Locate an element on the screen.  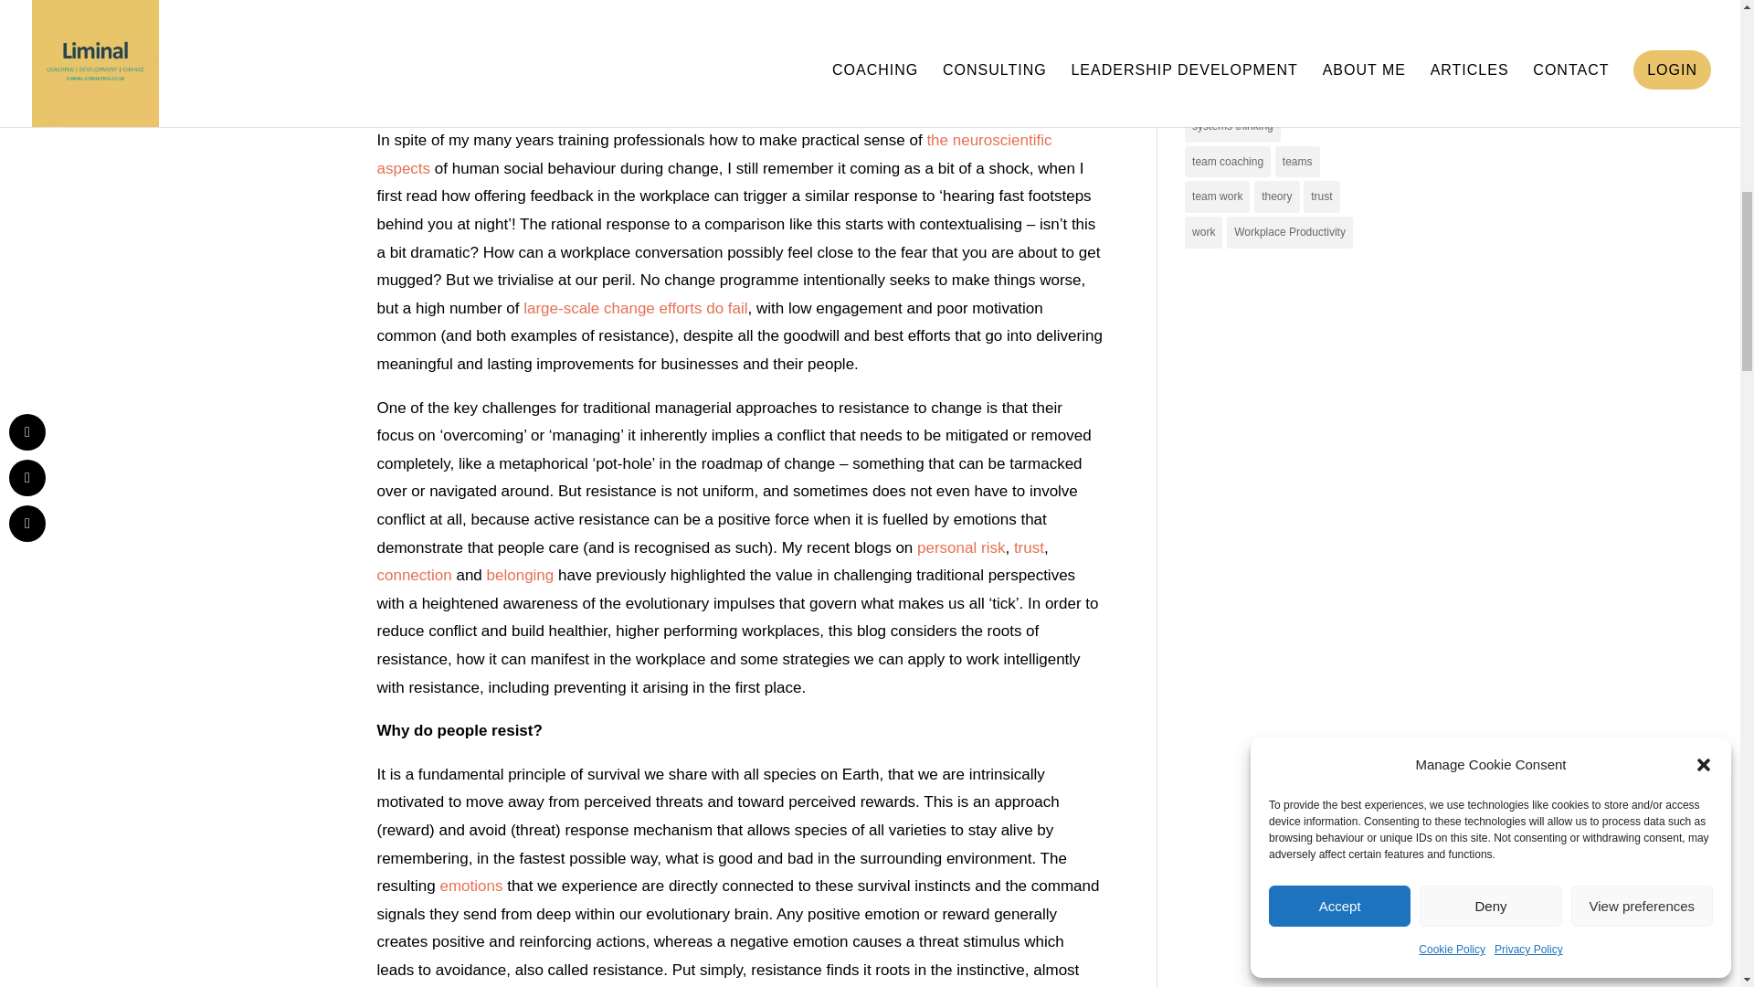
emotions is located at coordinates (470, 886).